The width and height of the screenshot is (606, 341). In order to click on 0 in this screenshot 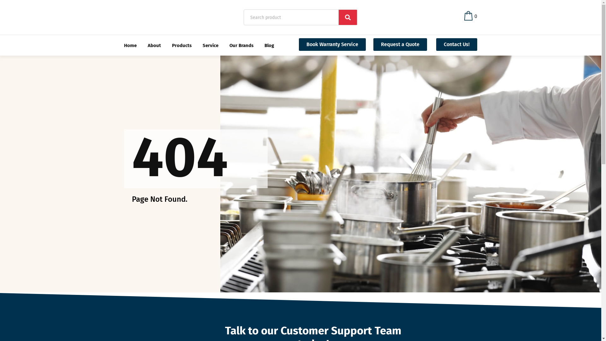, I will do `click(471, 16)`.